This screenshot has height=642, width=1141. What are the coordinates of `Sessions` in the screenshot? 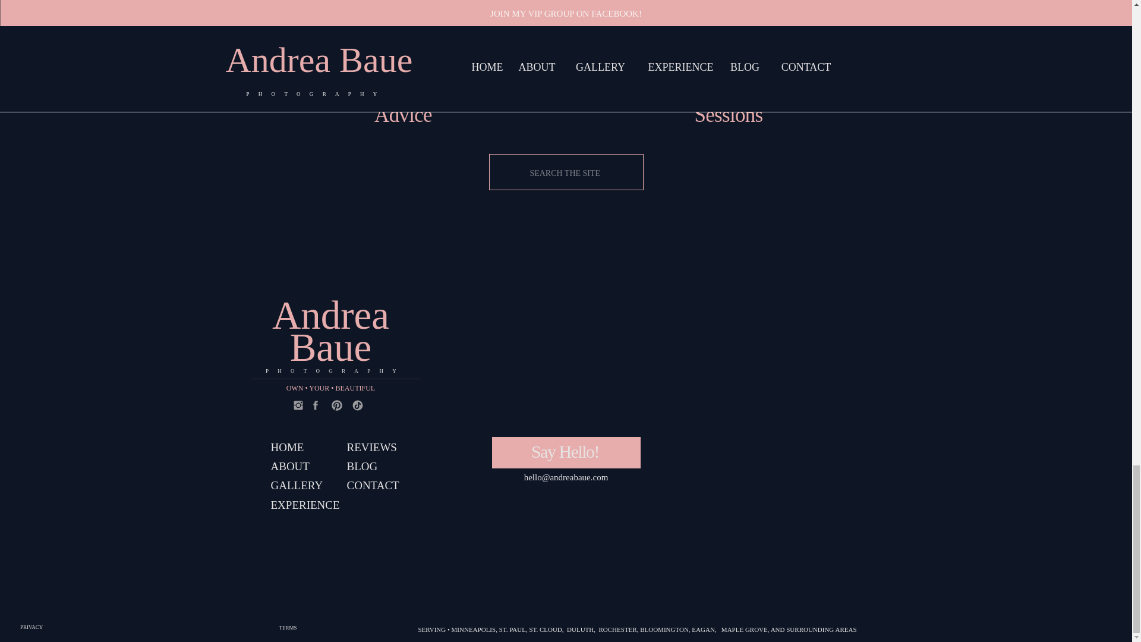 It's located at (727, 115).